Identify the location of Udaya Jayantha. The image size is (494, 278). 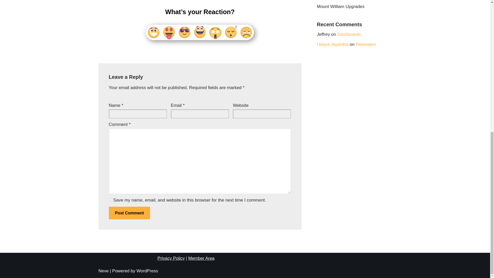
(333, 44).